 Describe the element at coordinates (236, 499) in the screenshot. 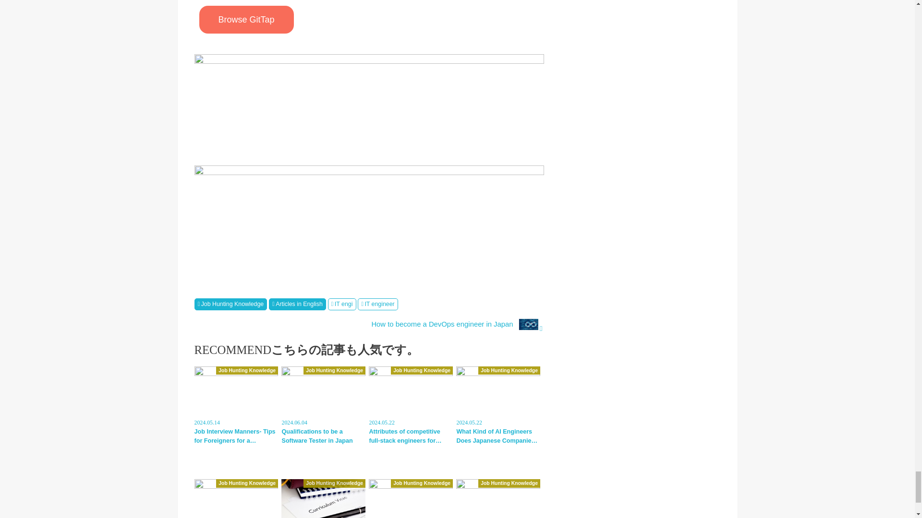

I see `Let's Learn Easily About Japanese IT Industry Structure!` at that location.